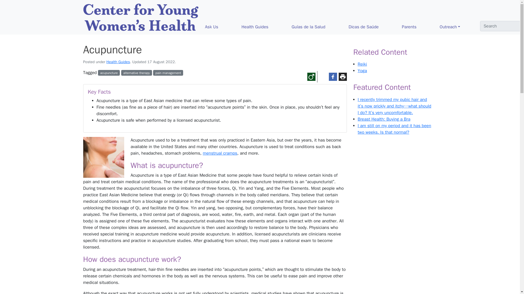  Describe the element at coordinates (168, 72) in the screenshot. I see `pain management` at that location.